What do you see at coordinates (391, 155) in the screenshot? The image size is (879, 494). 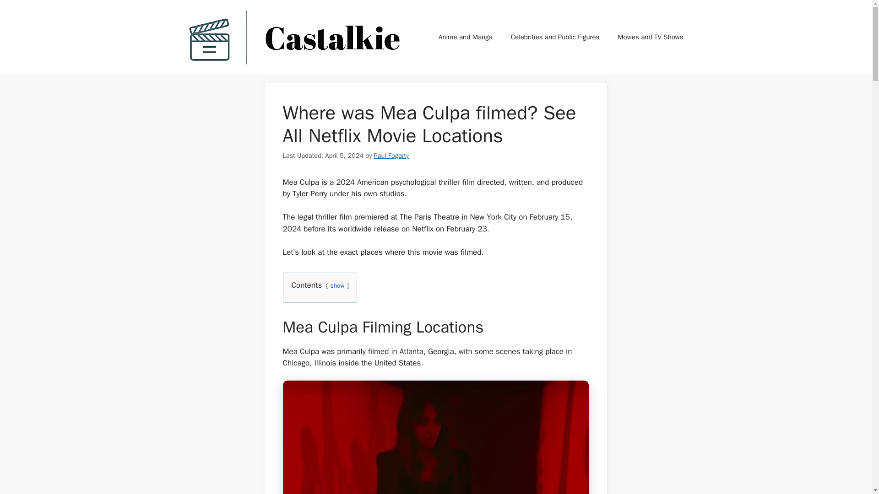 I see `View all posts by Paul Fogarty` at bounding box center [391, 155].